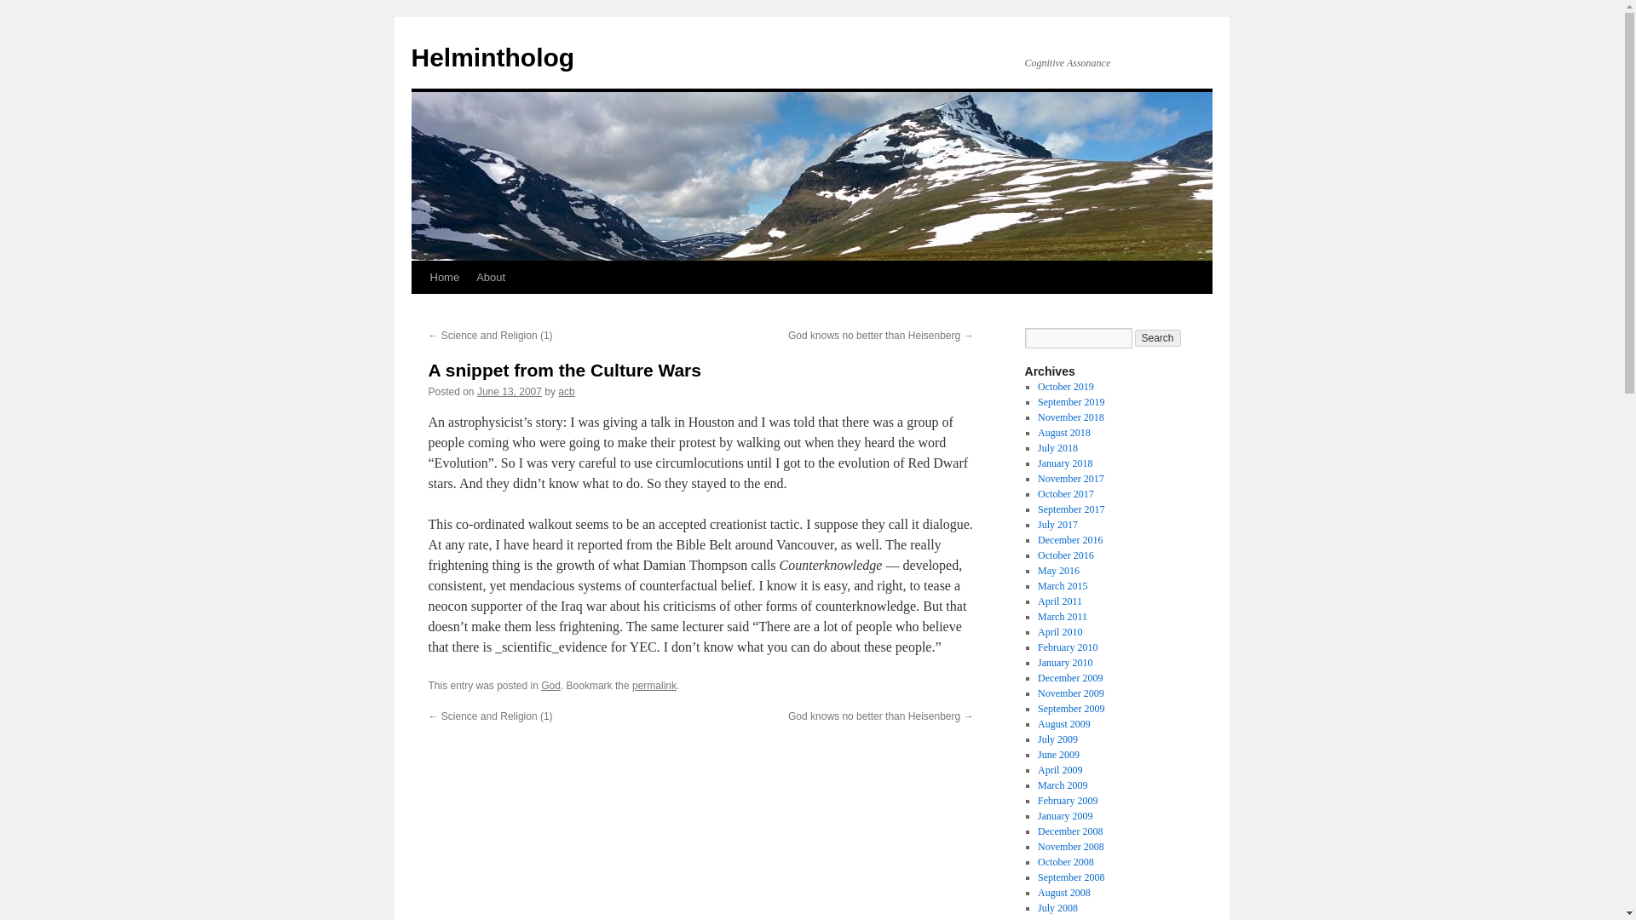 This screenshot has width=1636, height=920. Describe the element at coordinates (654, 686) in the screenshot. I see `permalink` at that location.